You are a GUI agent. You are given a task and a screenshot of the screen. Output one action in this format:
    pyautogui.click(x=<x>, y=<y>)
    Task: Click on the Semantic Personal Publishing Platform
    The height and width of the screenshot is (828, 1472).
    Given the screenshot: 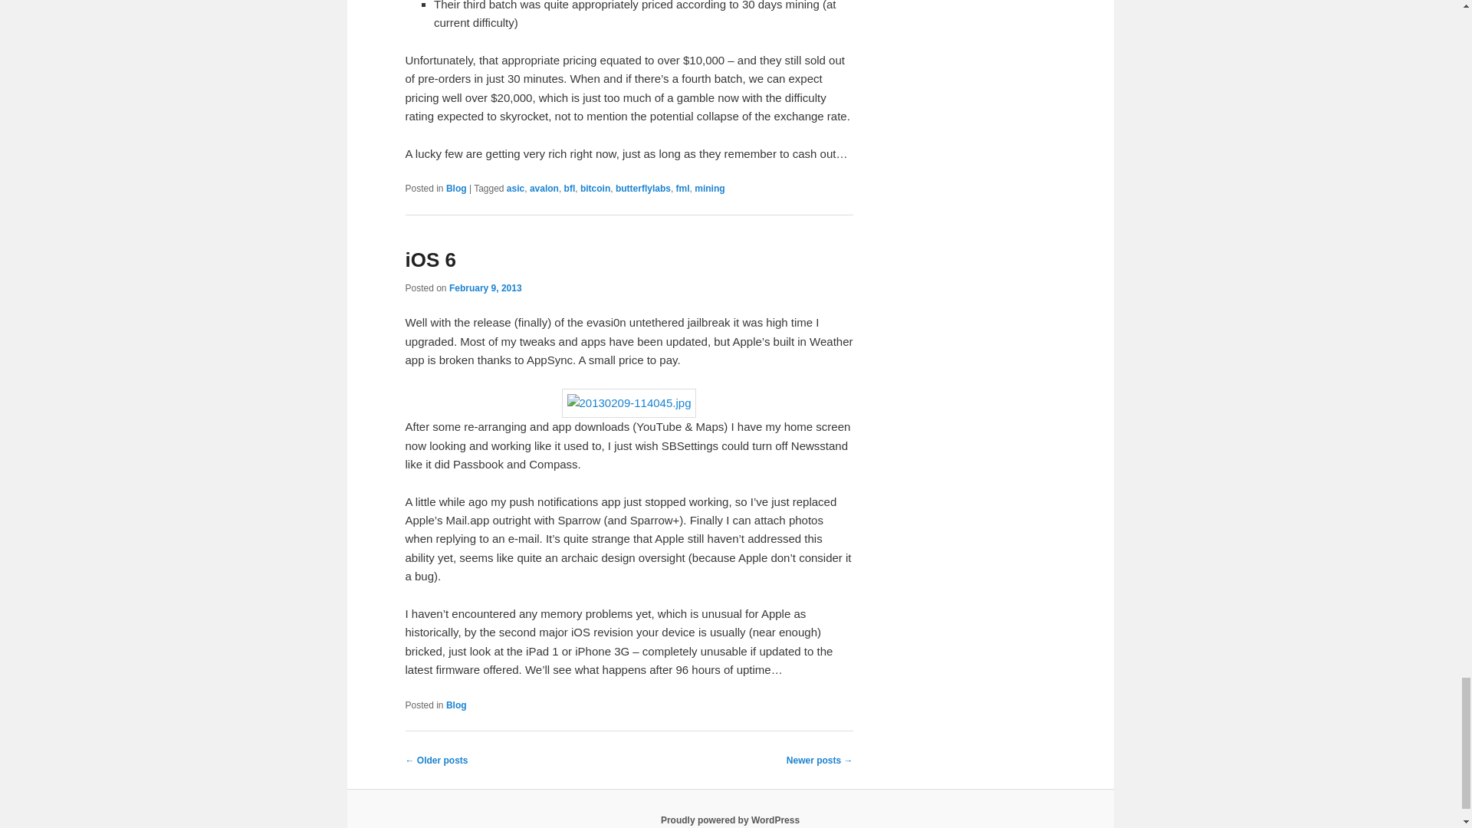 What is the action you would take?
    pyautogui.click(x=730, y=820)
    